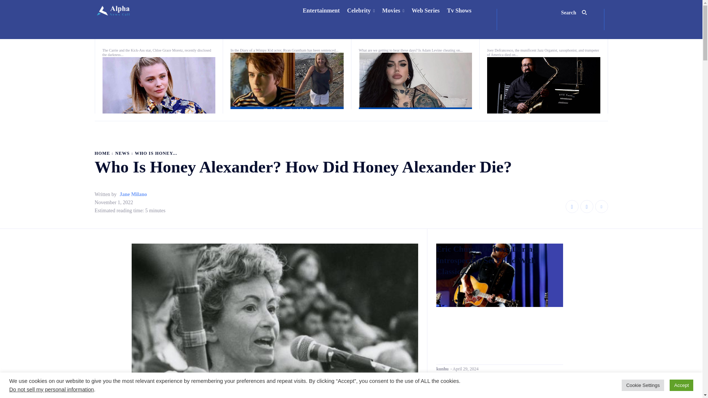  Describe the element at coordinates (321, 11) in the screenshot. I see `Entertainment` at that location.